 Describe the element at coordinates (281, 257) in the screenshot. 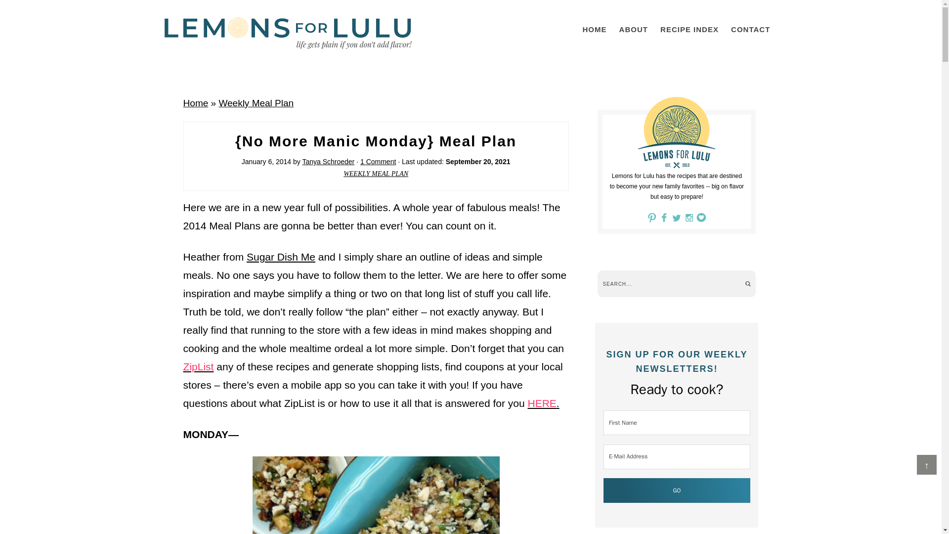

I see `Sugar Dish Me` at that location.